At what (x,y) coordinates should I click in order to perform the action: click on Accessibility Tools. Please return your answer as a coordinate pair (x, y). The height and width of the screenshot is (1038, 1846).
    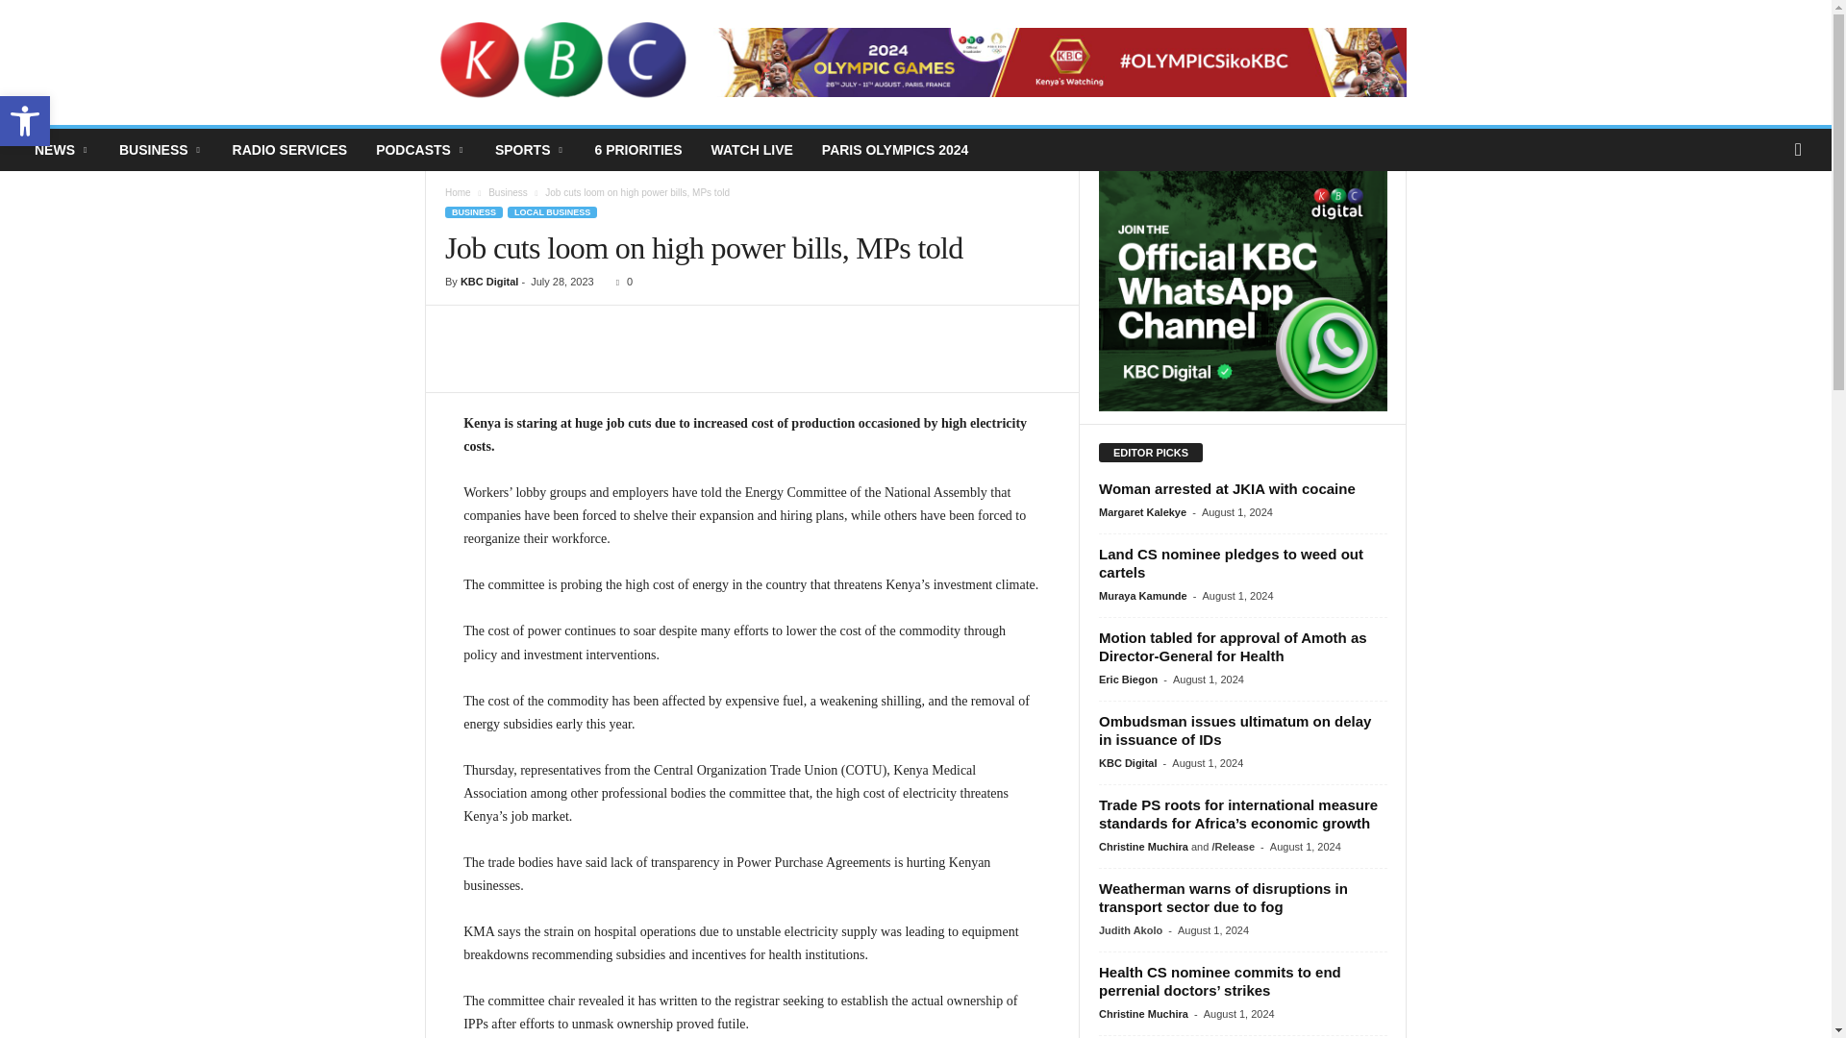
    Looking at the image, I should click on (25, 121).